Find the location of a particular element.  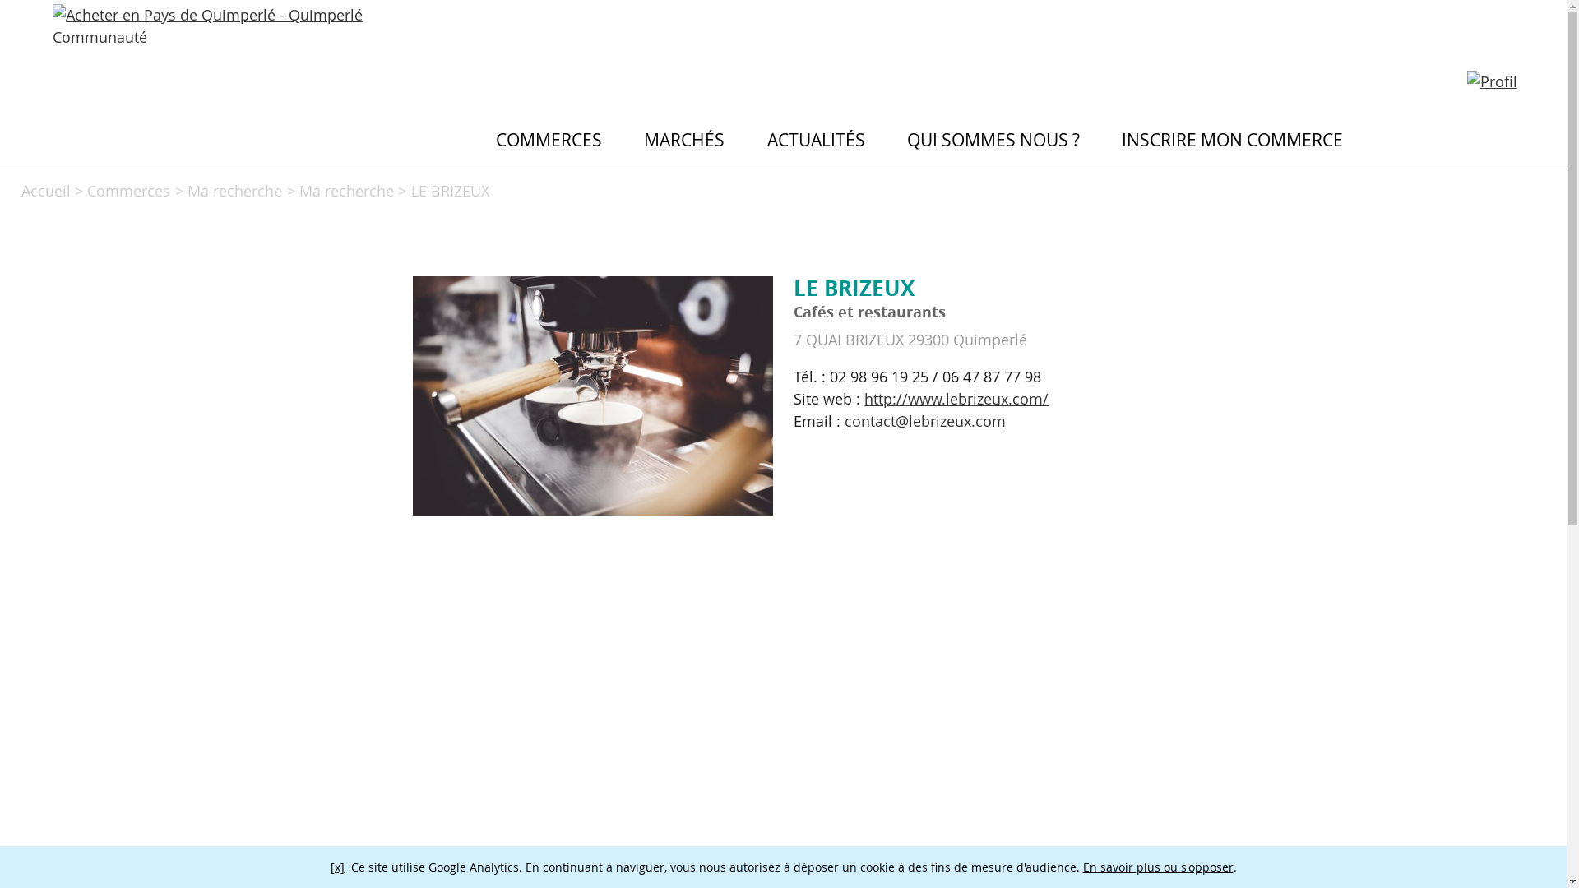

Commerces is located at coordinates (128, 191).